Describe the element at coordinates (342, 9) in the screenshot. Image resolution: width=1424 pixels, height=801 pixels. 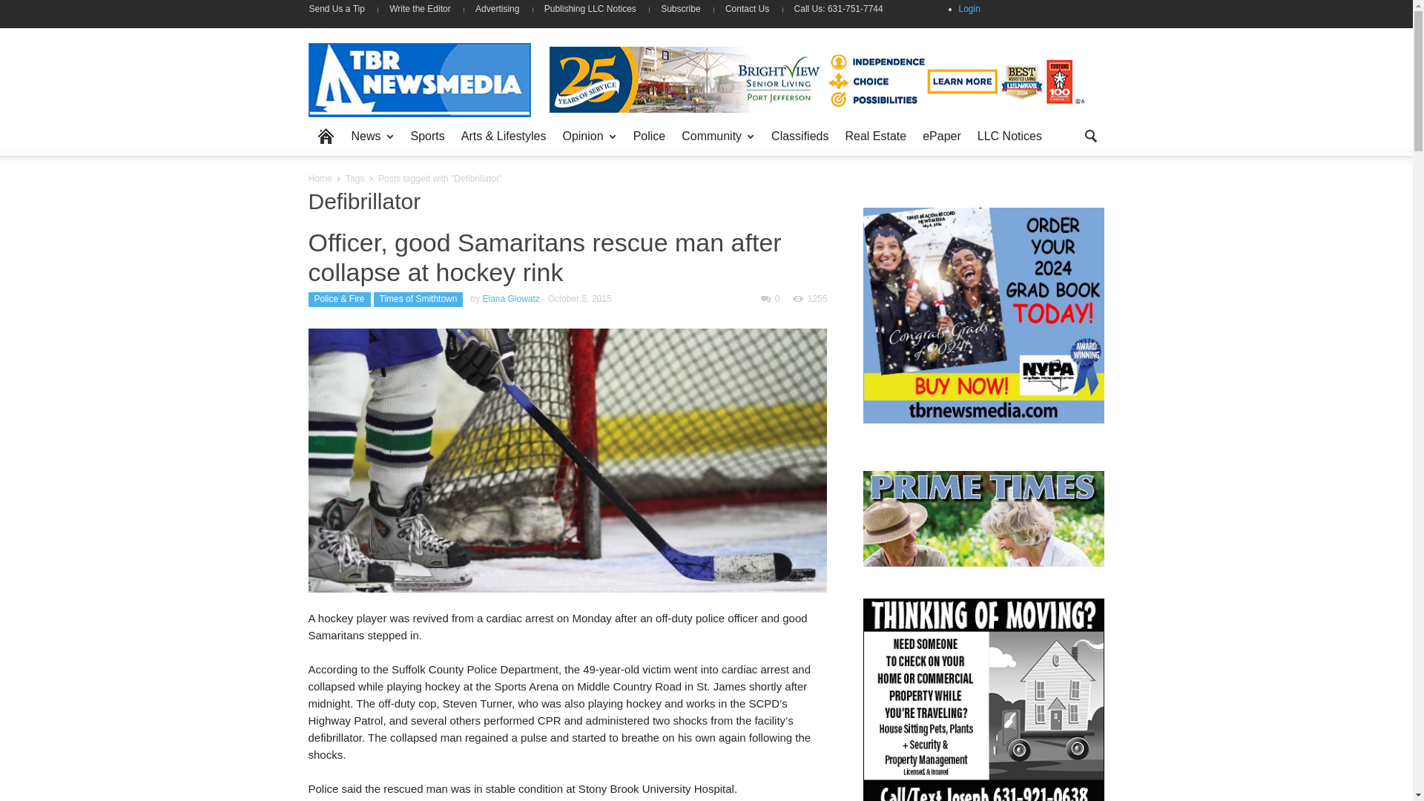
I see `Send Us a Tip` at that location.